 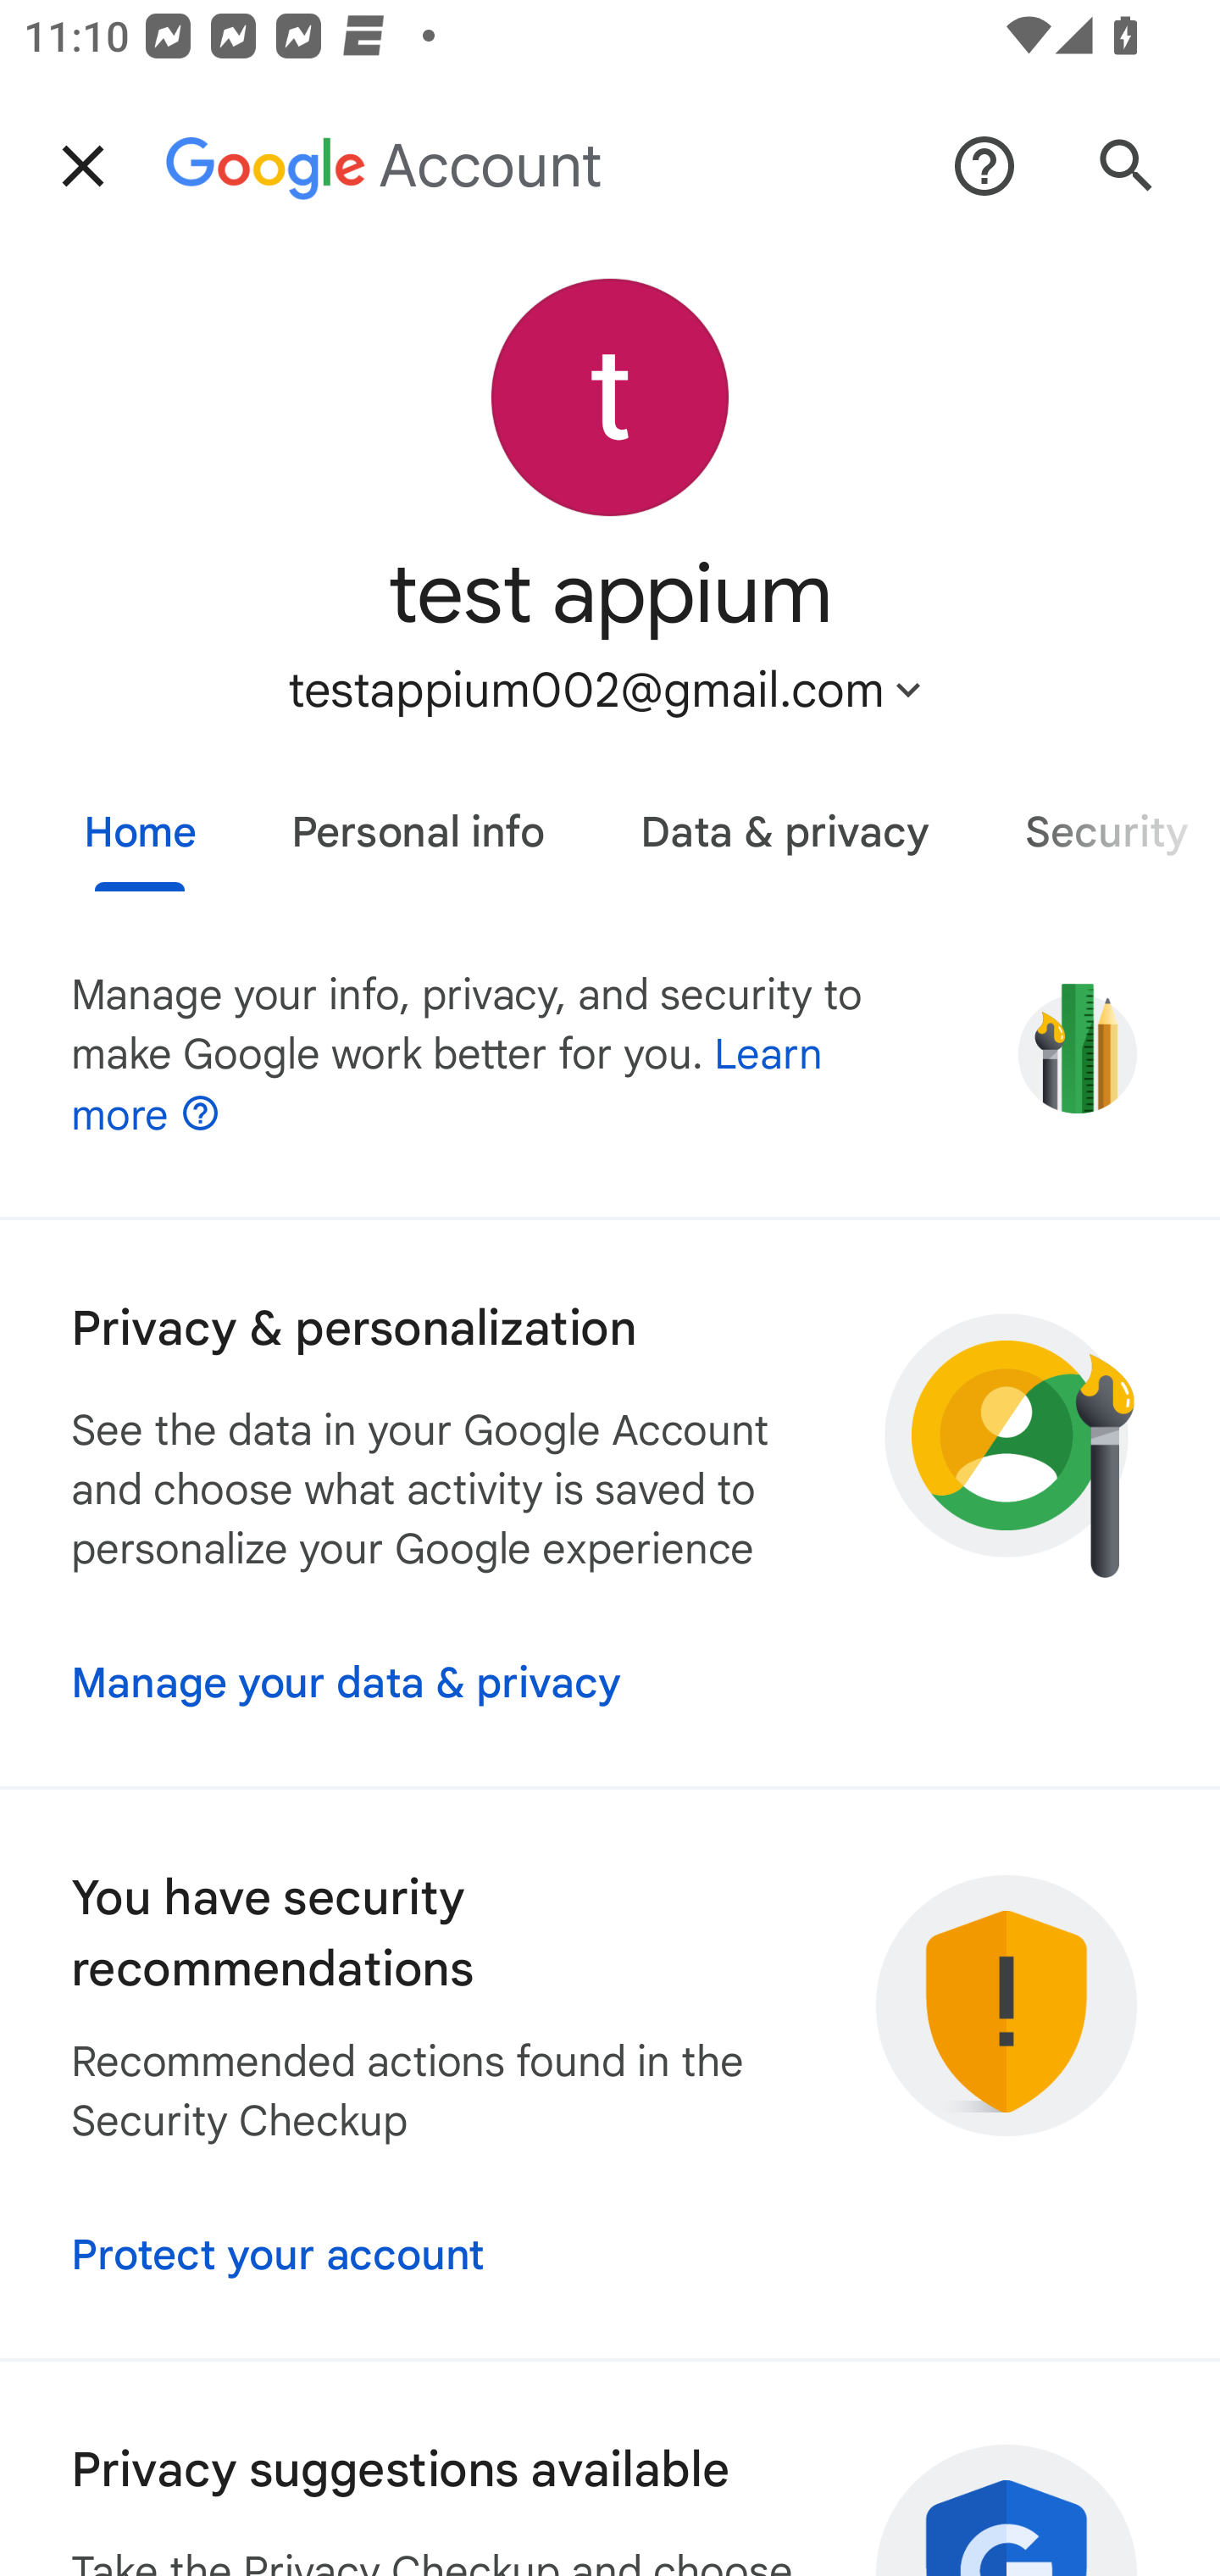 What do you see at coordinates (984, 166) in the screenshot?
I see `Help` at bounding box center [984, 166].